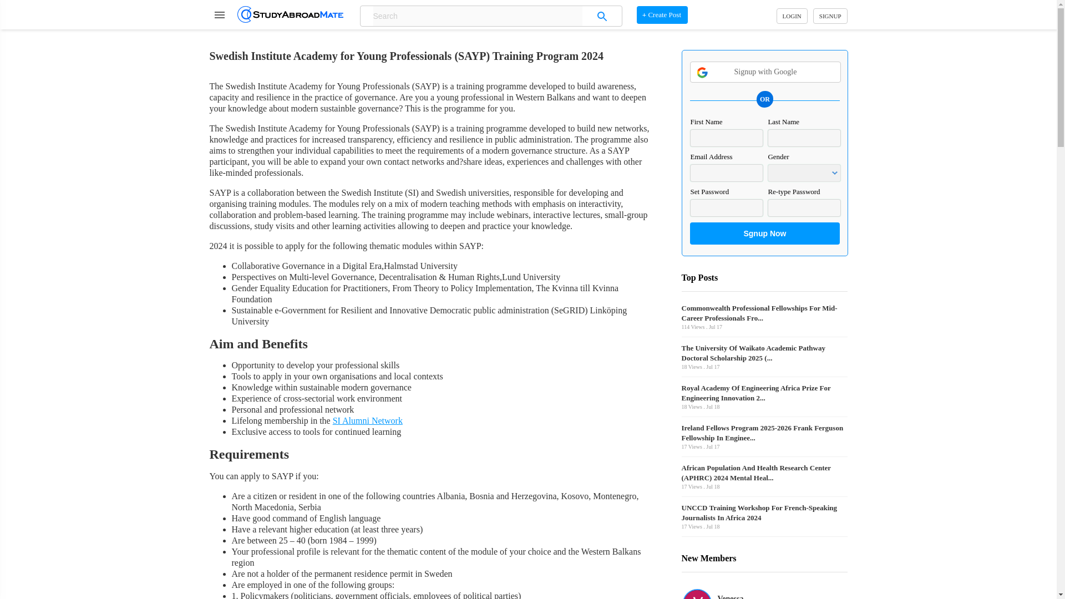 This screenshot has width=1065, height=599. What do you see at coordinates (792, 16) in the screenshot?
I see `LOGIN` at bounding box center [792, 16].